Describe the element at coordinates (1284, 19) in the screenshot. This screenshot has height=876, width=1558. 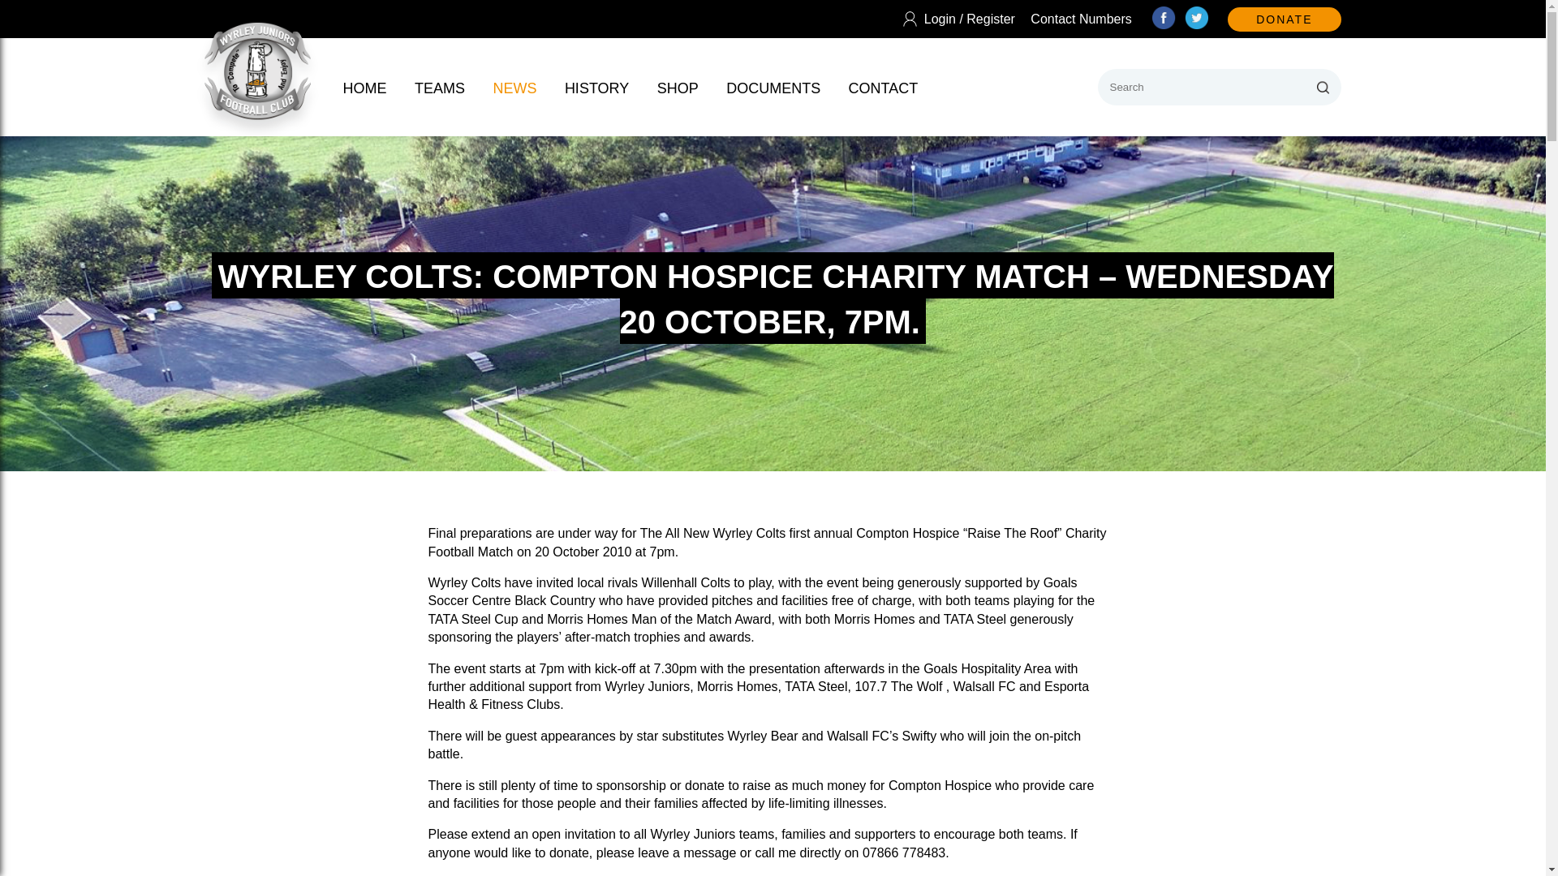
I see `DONATE` at that location.